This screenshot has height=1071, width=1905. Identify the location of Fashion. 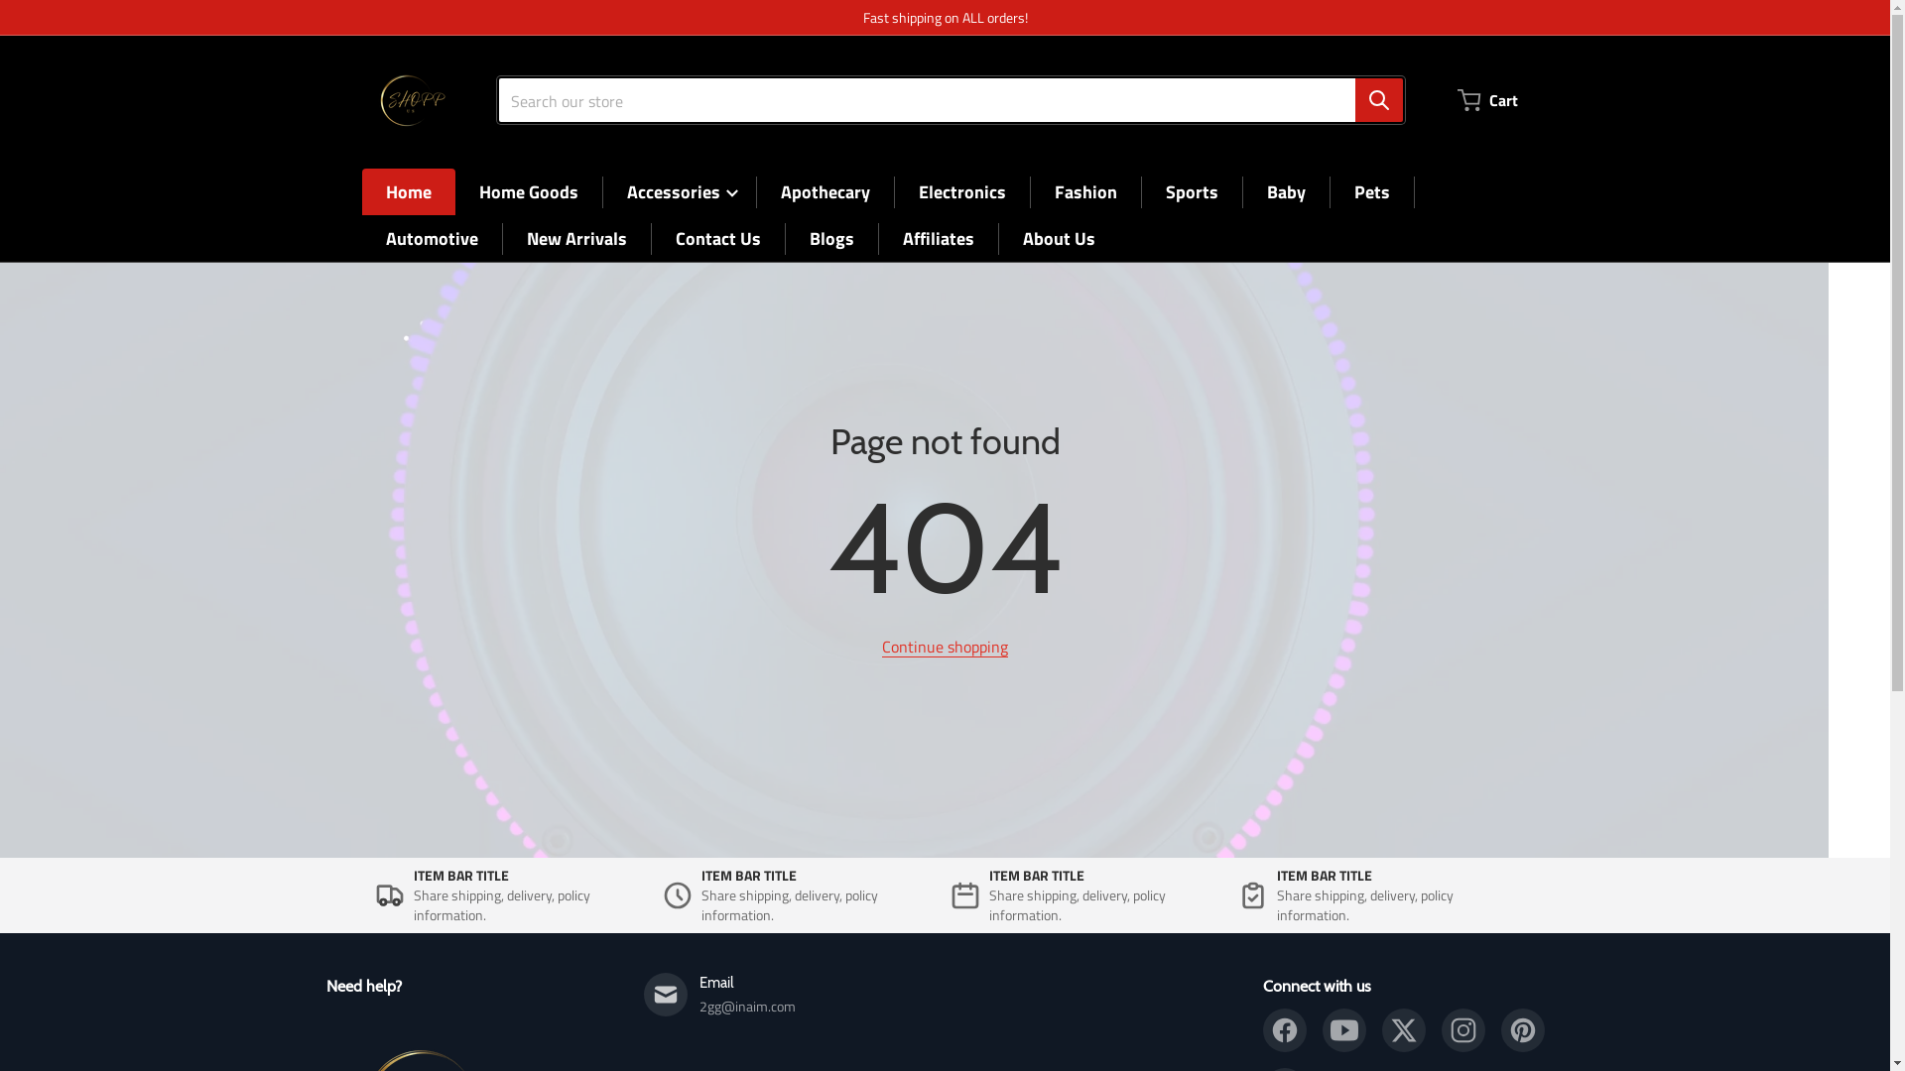
(1085, 192).